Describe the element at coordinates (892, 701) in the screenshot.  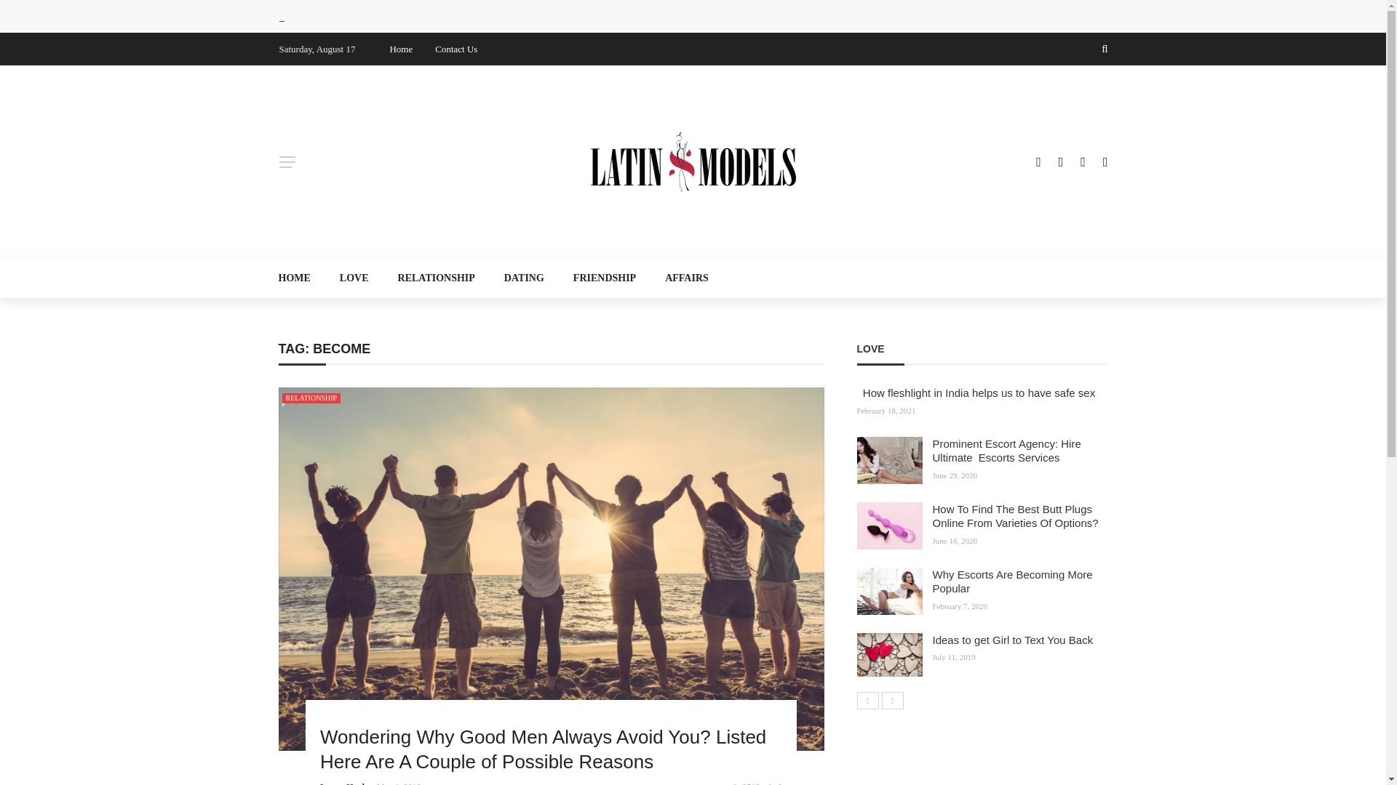
I see `Next` at that location.